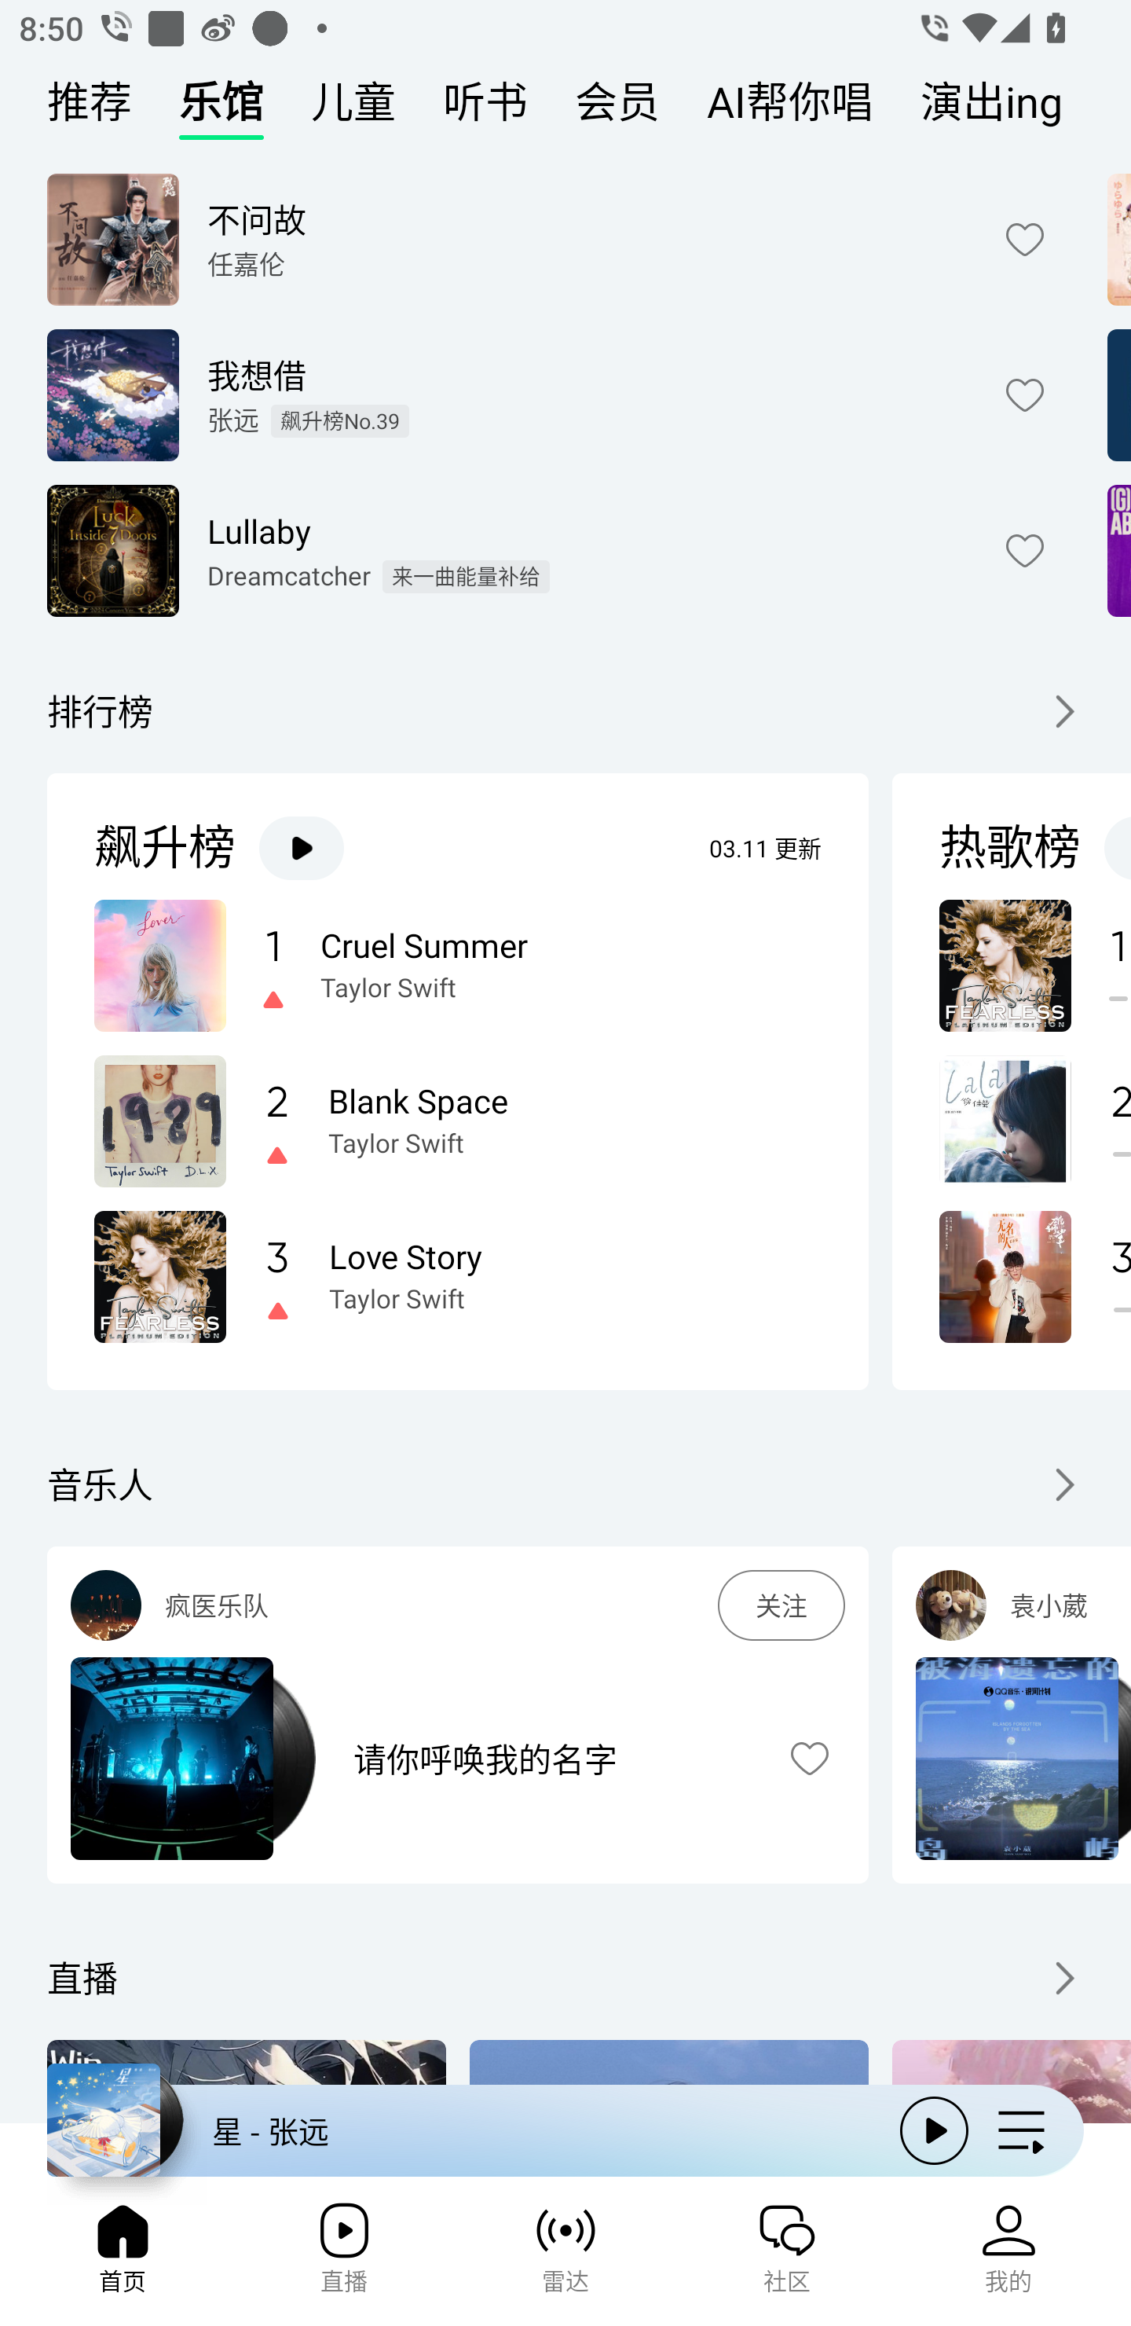 The width and height of the screenshot is (1131, 2326). Describe the element at coordinates (100, 1485) in the screenshot. I see `音乐人` at that location.